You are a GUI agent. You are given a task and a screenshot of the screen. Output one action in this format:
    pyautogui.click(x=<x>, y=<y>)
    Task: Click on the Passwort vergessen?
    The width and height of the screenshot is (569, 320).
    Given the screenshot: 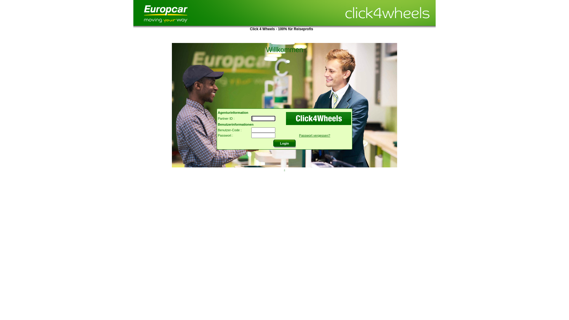 What is the action you would take?
    pyautogui.click(x=315, y=135)
    